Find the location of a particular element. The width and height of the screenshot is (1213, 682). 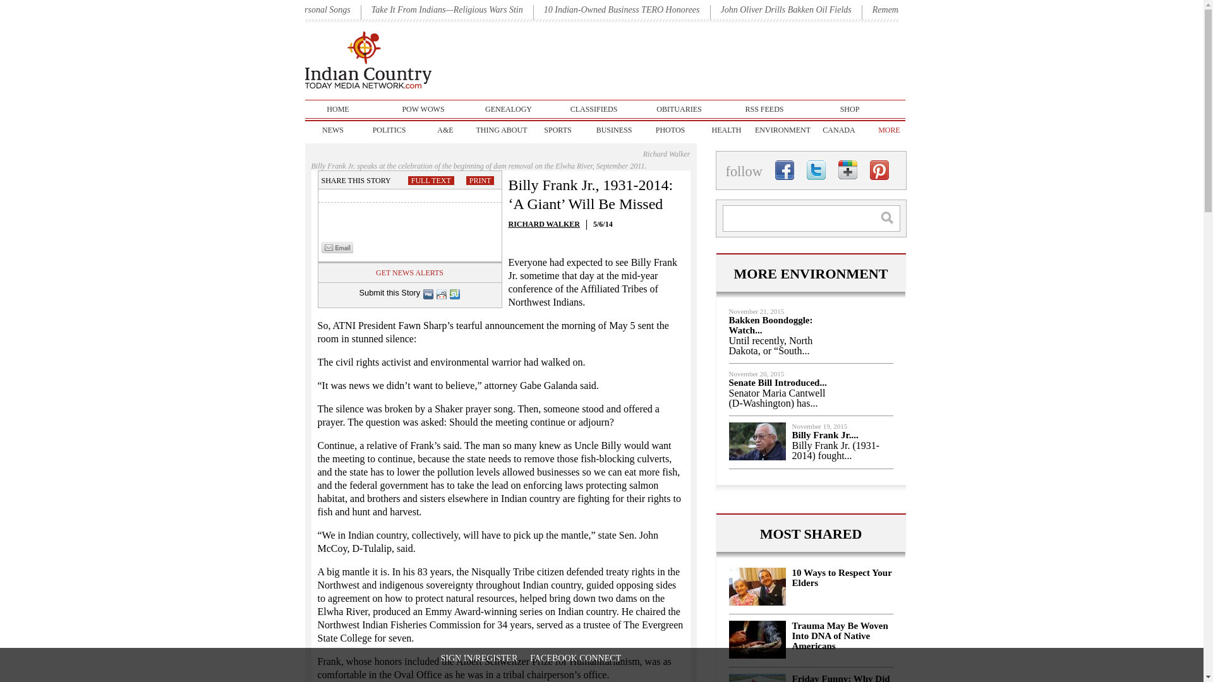

10 Indian-Owned Business TERO Honorees is located at coordinates (622, 9).